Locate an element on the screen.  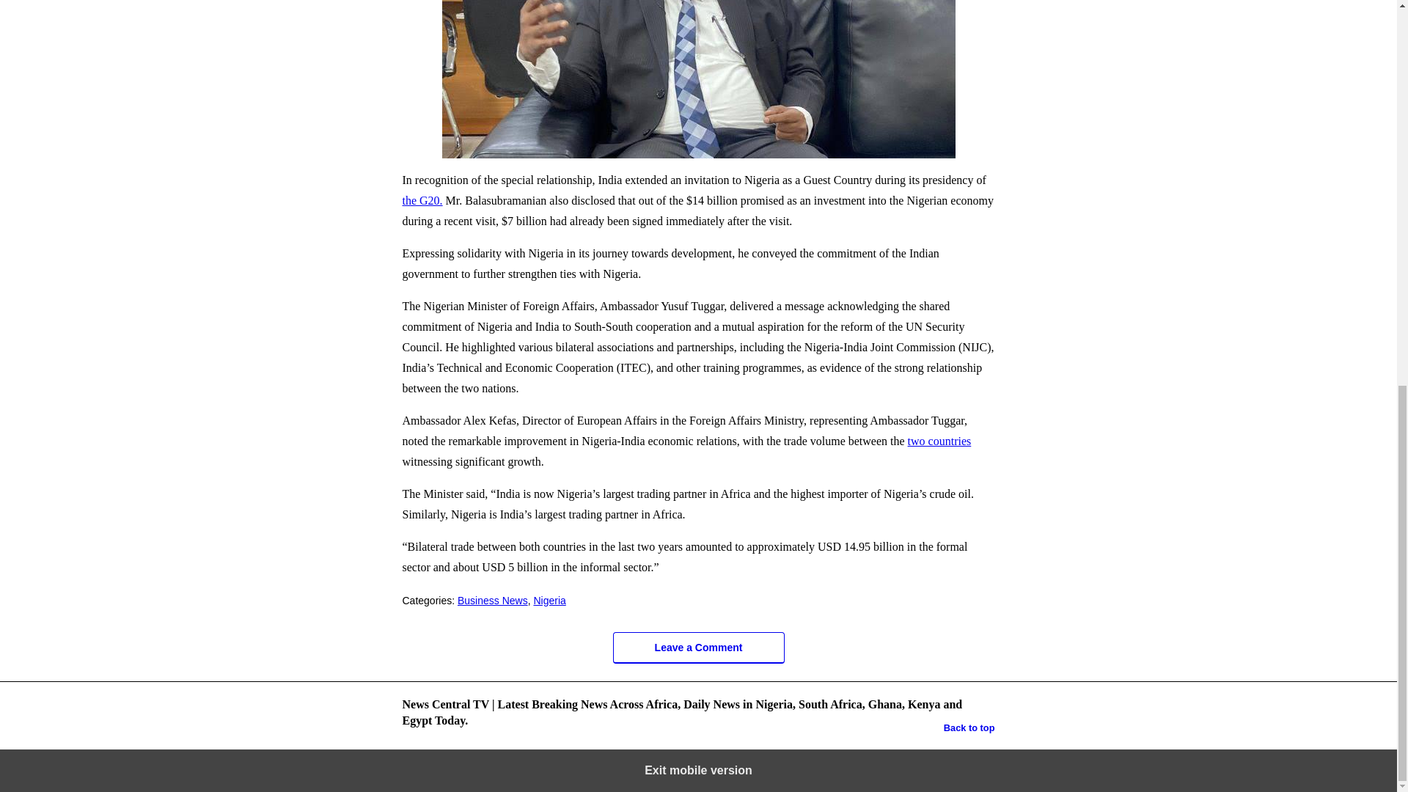
the G20. is located at coordinates (421, 199).